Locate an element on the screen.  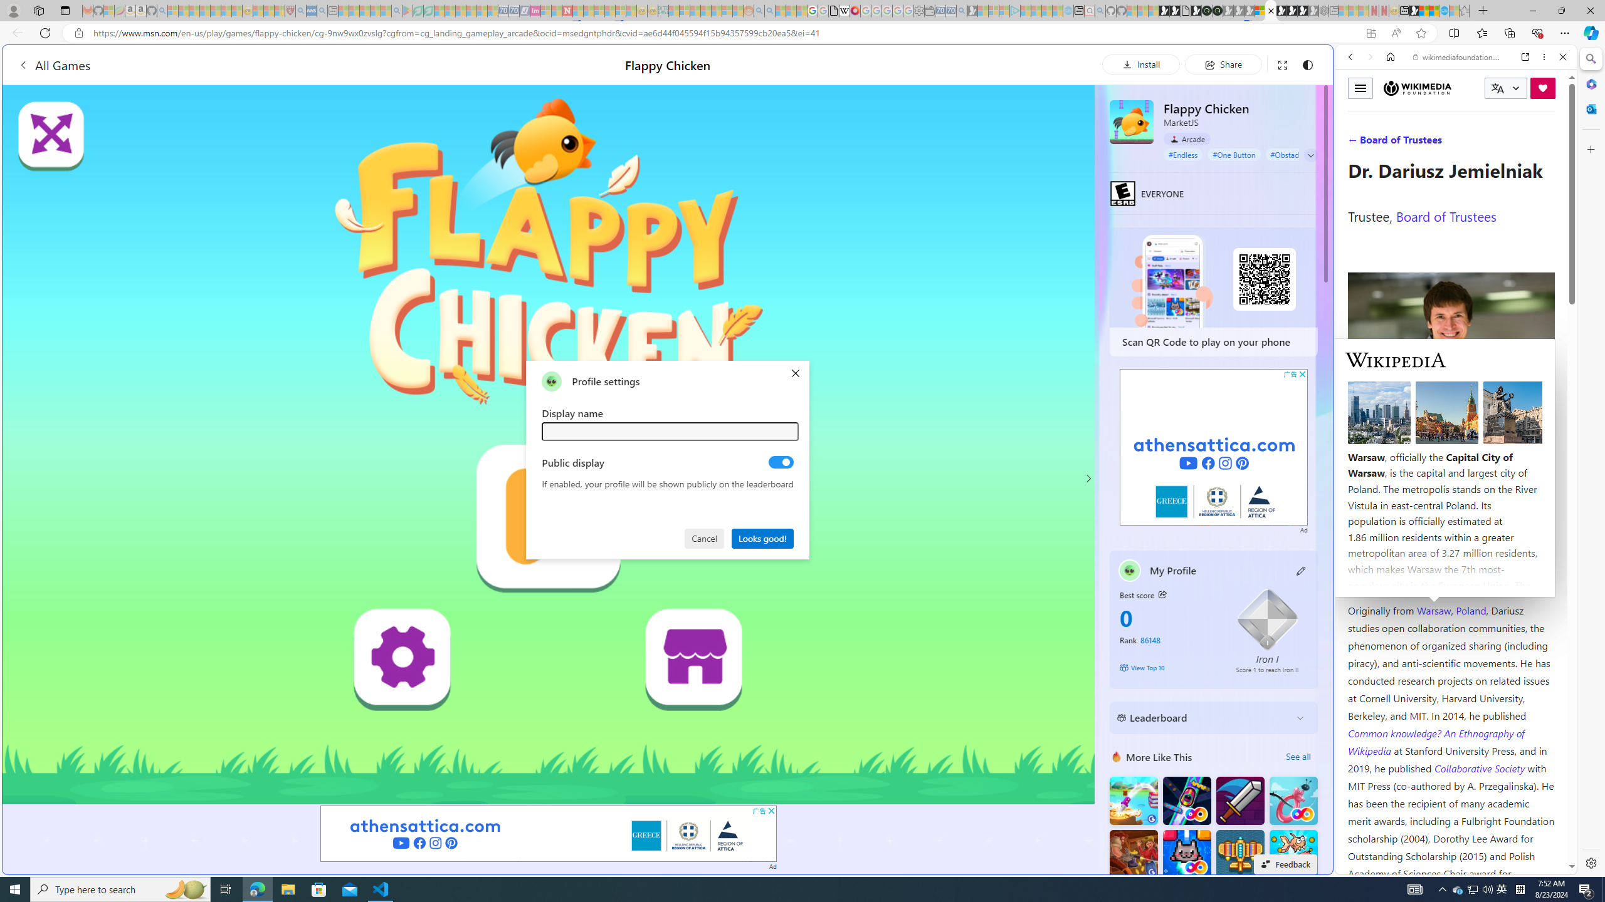
Play Zoo Boom in your browser | Games from Microsoft Start is located at coordinates (1175, 11).